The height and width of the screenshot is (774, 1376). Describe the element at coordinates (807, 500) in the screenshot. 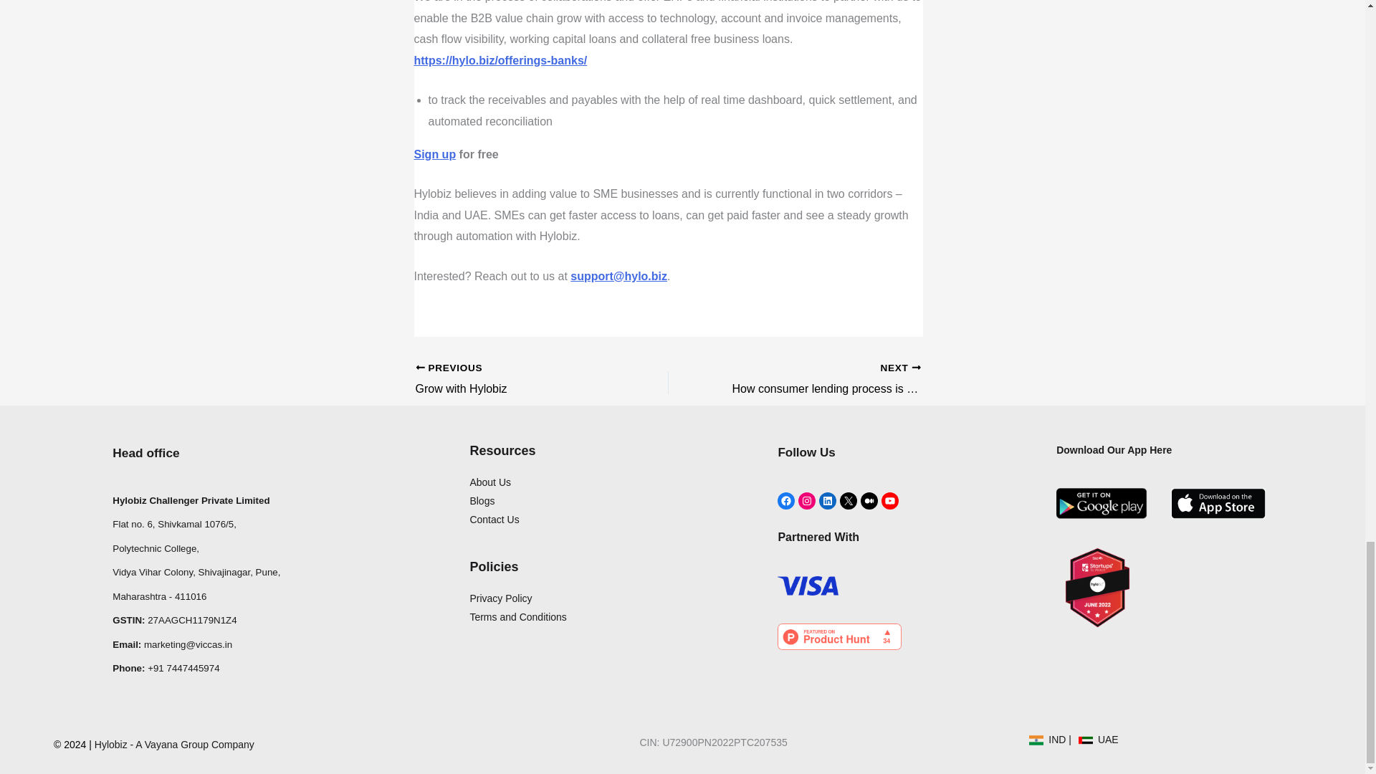

I see `Medium` at that location.